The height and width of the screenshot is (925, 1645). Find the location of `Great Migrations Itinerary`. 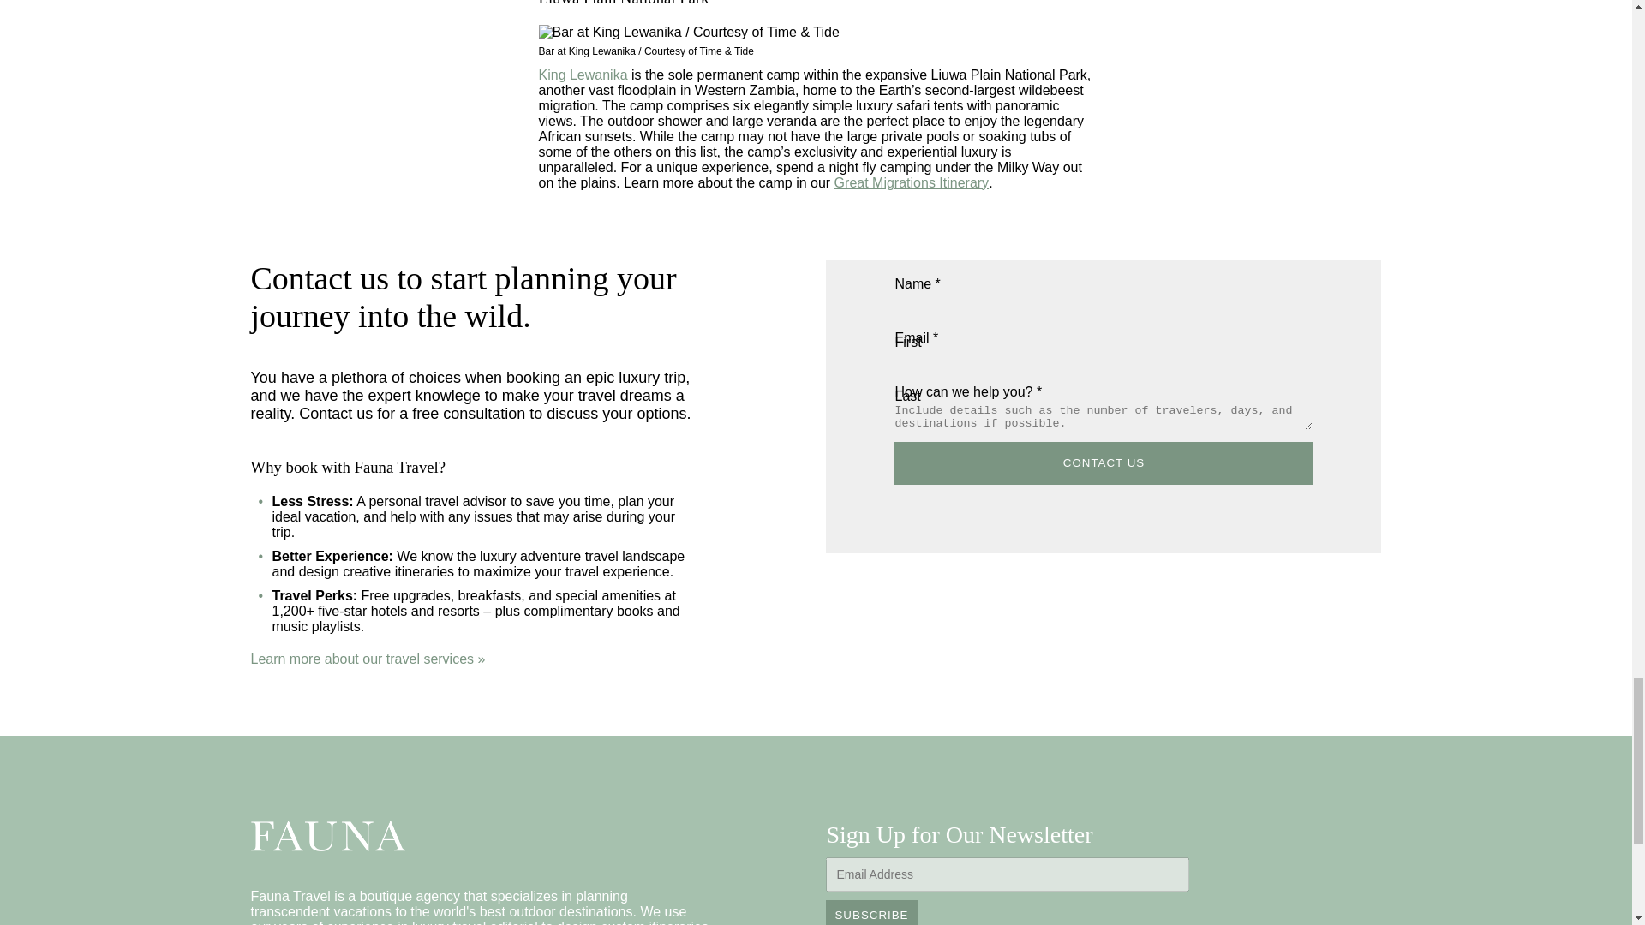

Great Migrations Itinerary is located at coordinates (912, 183).